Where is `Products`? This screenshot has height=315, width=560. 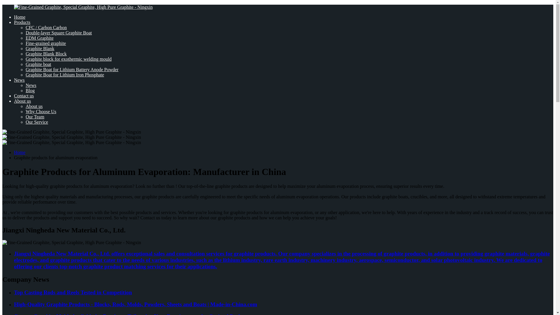
Products is located at coordinates (22, 22).